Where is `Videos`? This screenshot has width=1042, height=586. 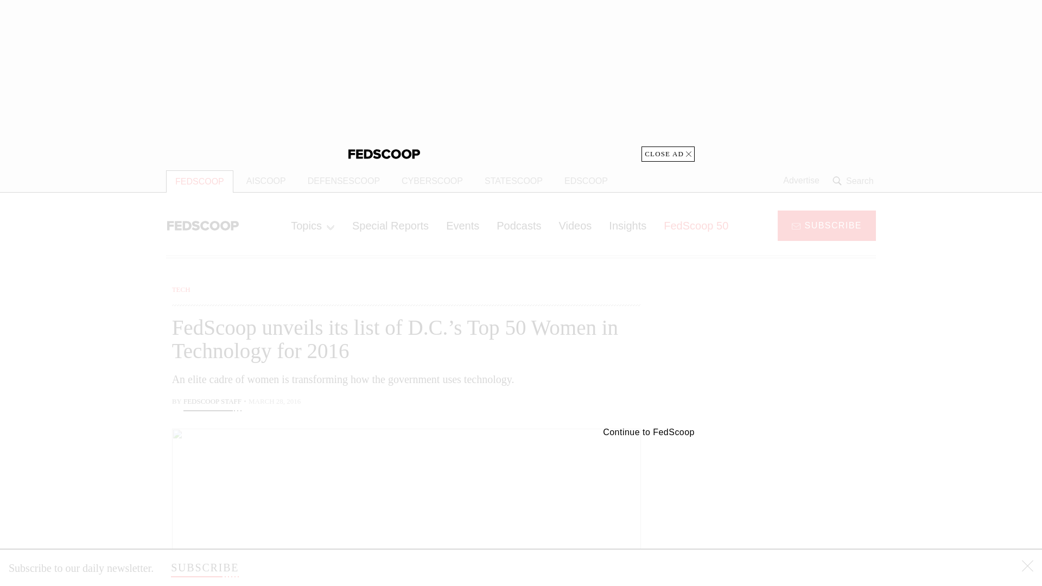 Videos is located at coordinates (575, 225).